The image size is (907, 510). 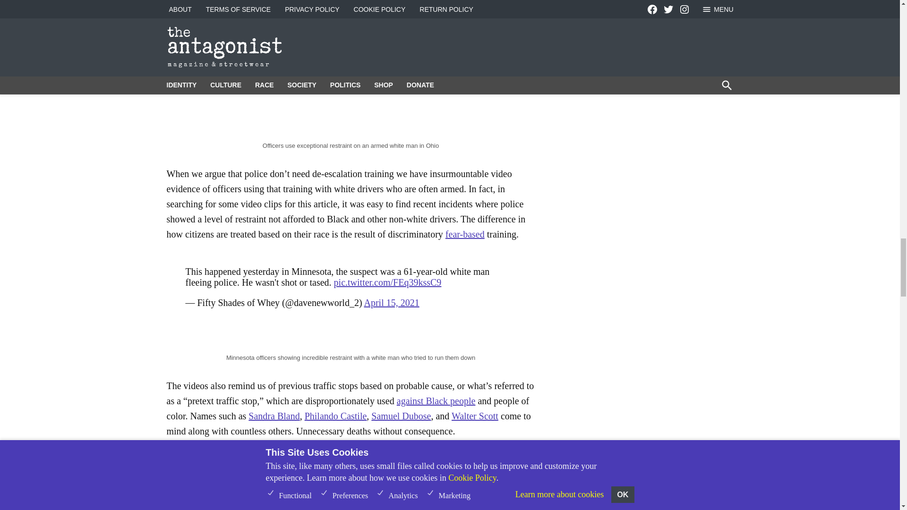 I want to click on April 15, 2021, so click(x=391, y=302).